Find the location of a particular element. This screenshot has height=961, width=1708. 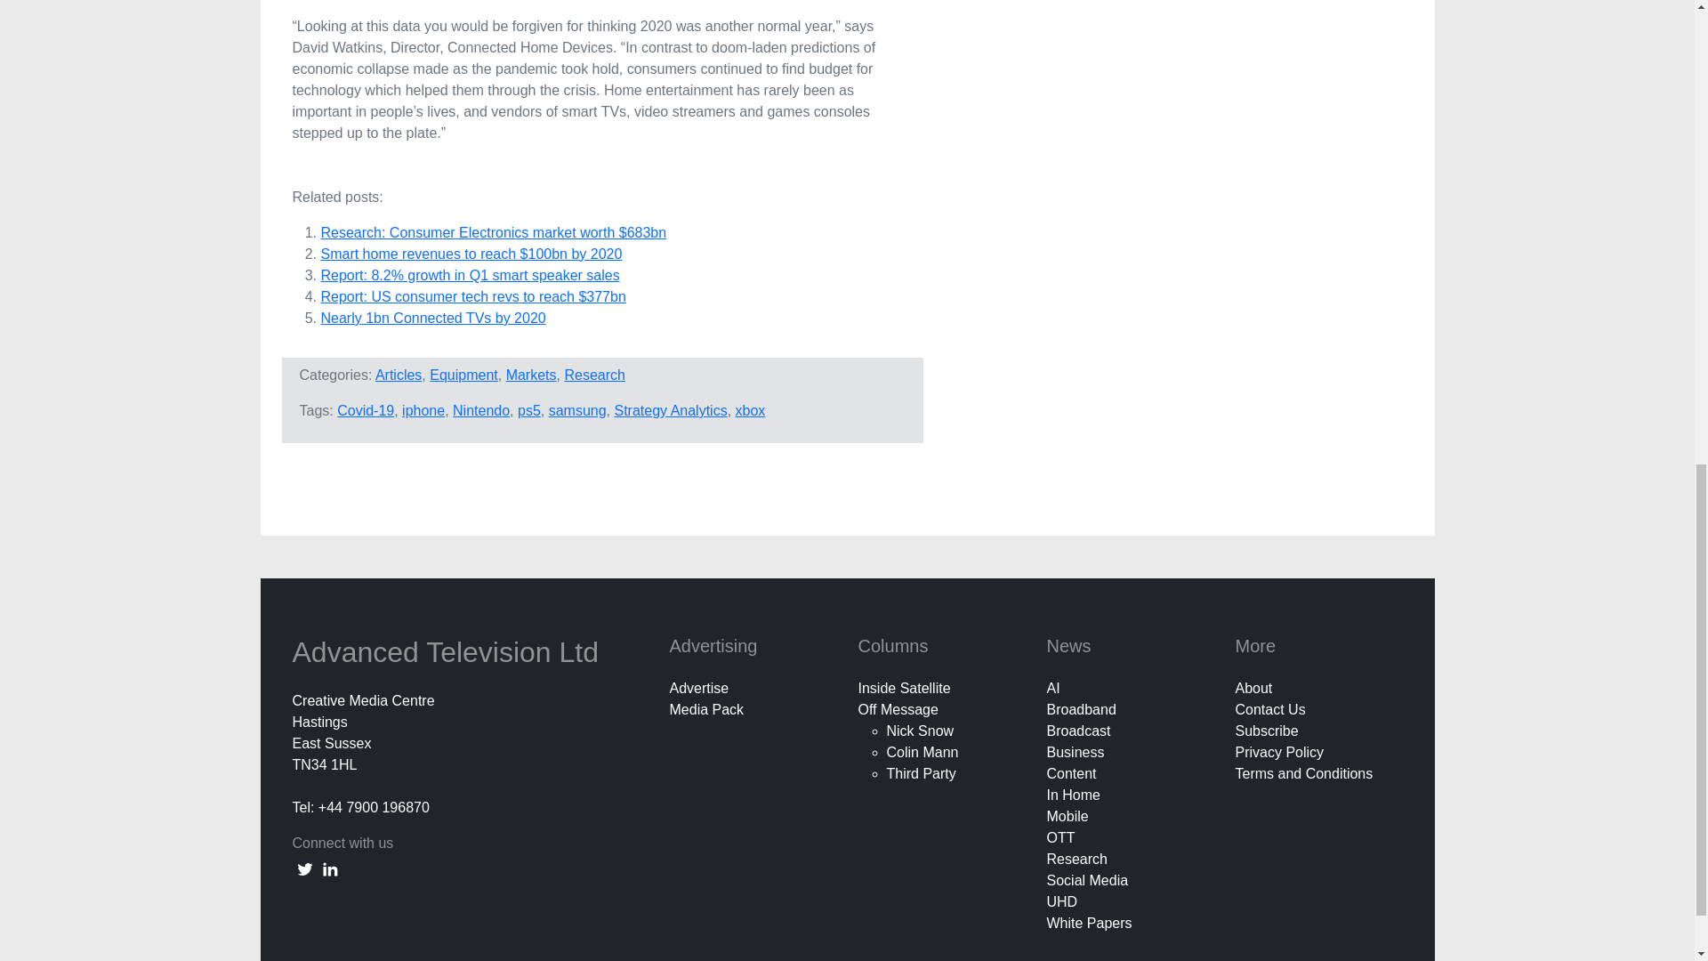

ps5 is located at coordinates (528, 409).